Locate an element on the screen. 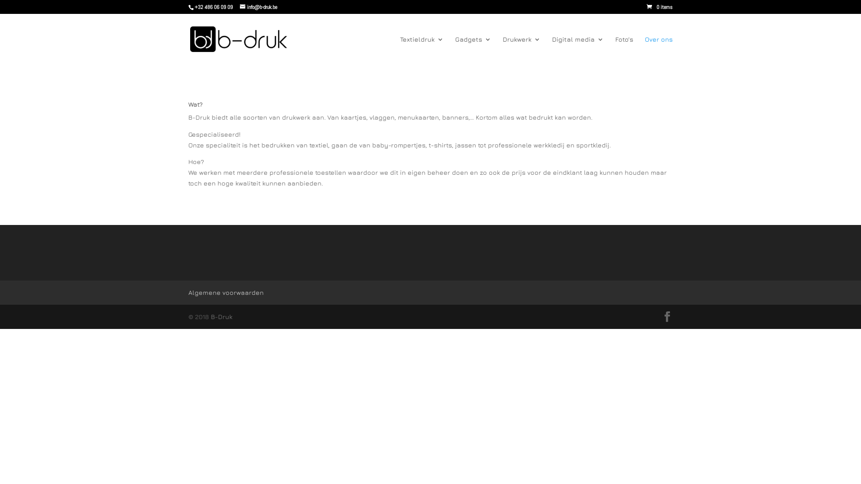 Image resolution: width=861 pixels, height=484 pixels. Drukwerk is located at coordinates (522, 51).